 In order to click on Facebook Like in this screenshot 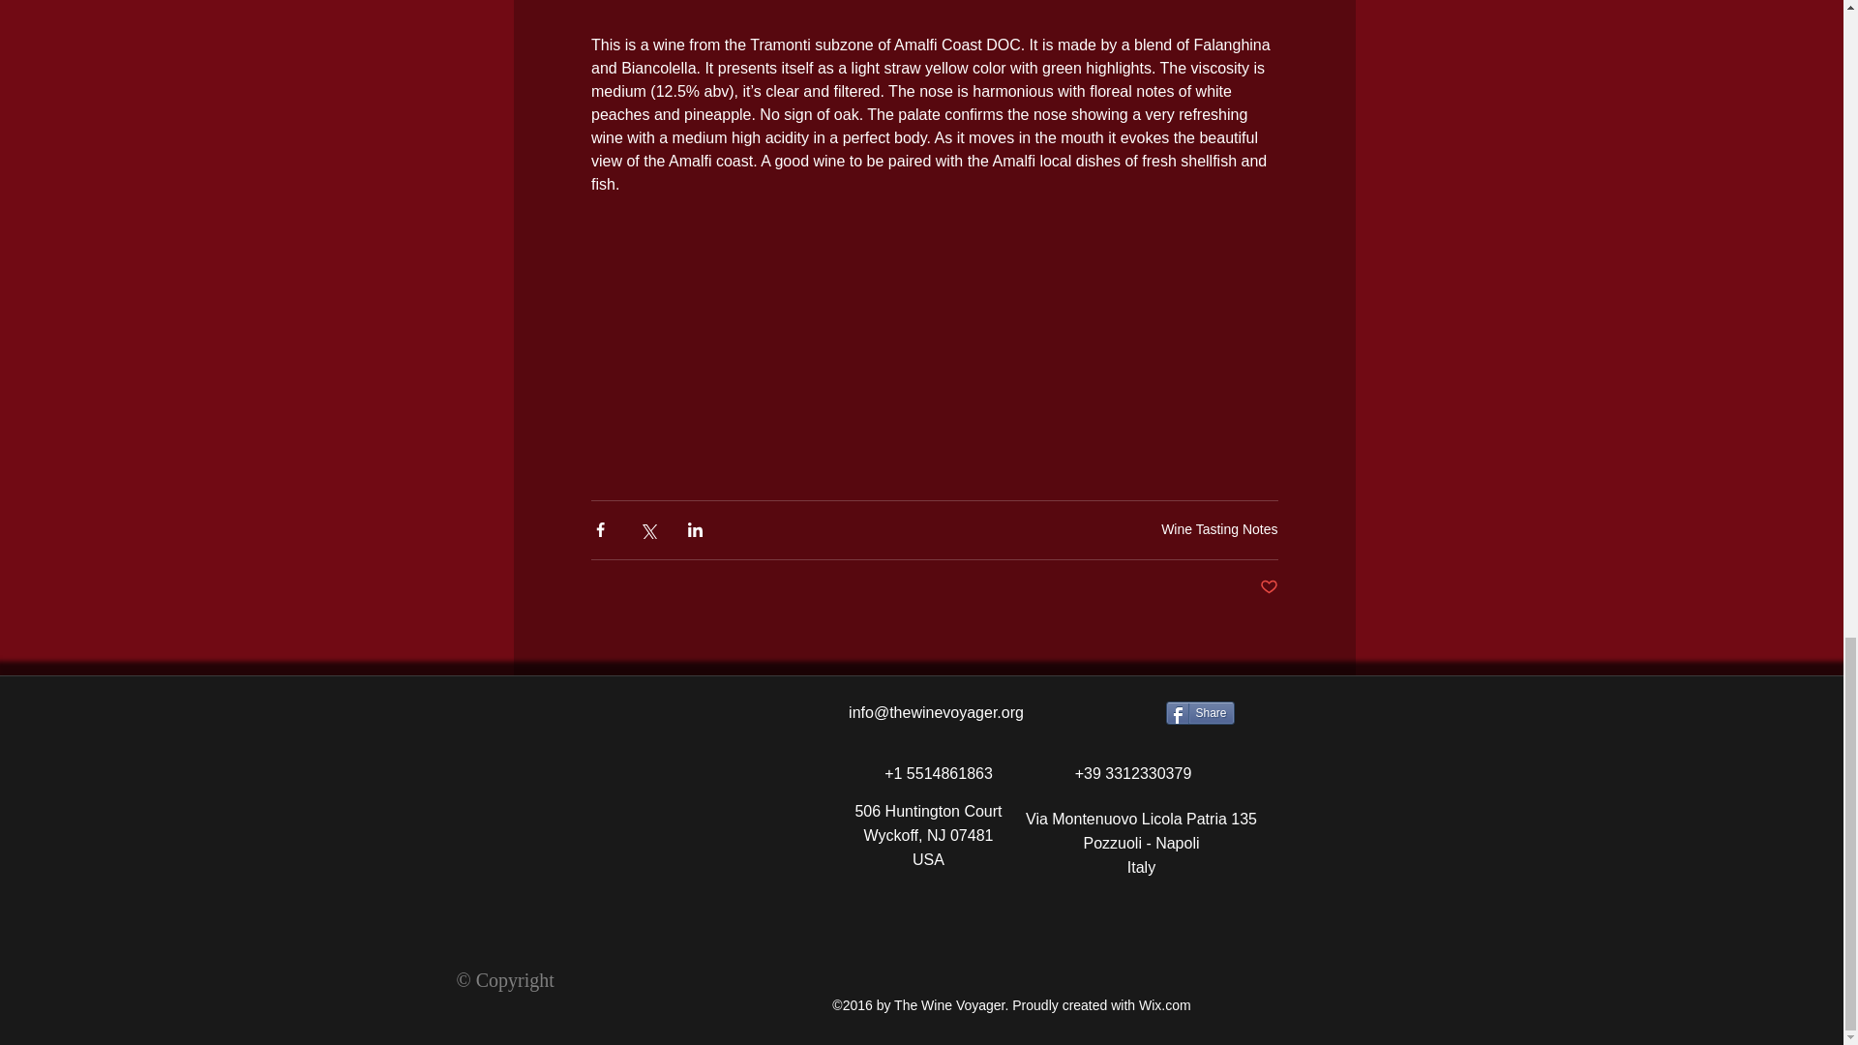, I will do `click(658, 910)`.